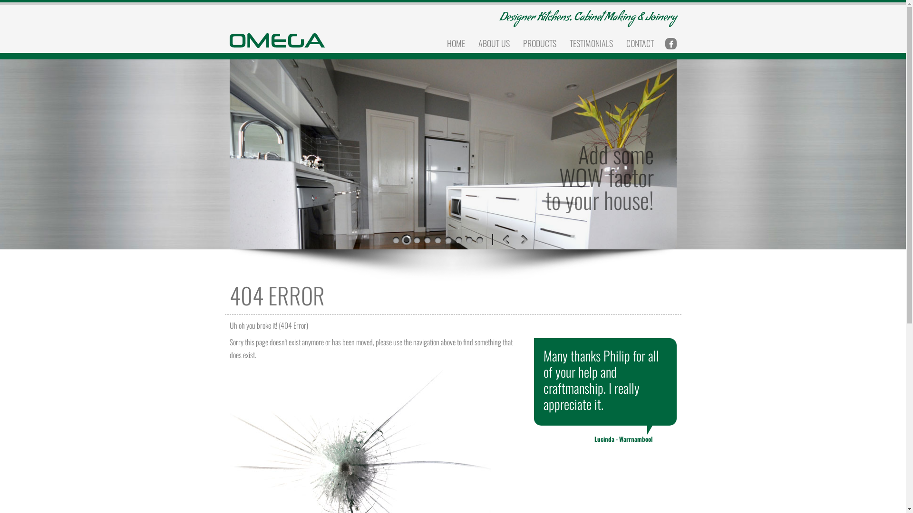 The height and width of the screenshot is (513, 913). What do you see at coordinates (494, 43) in the screenshot?
I see `ABOUT US` at bounding box center [494, 43].